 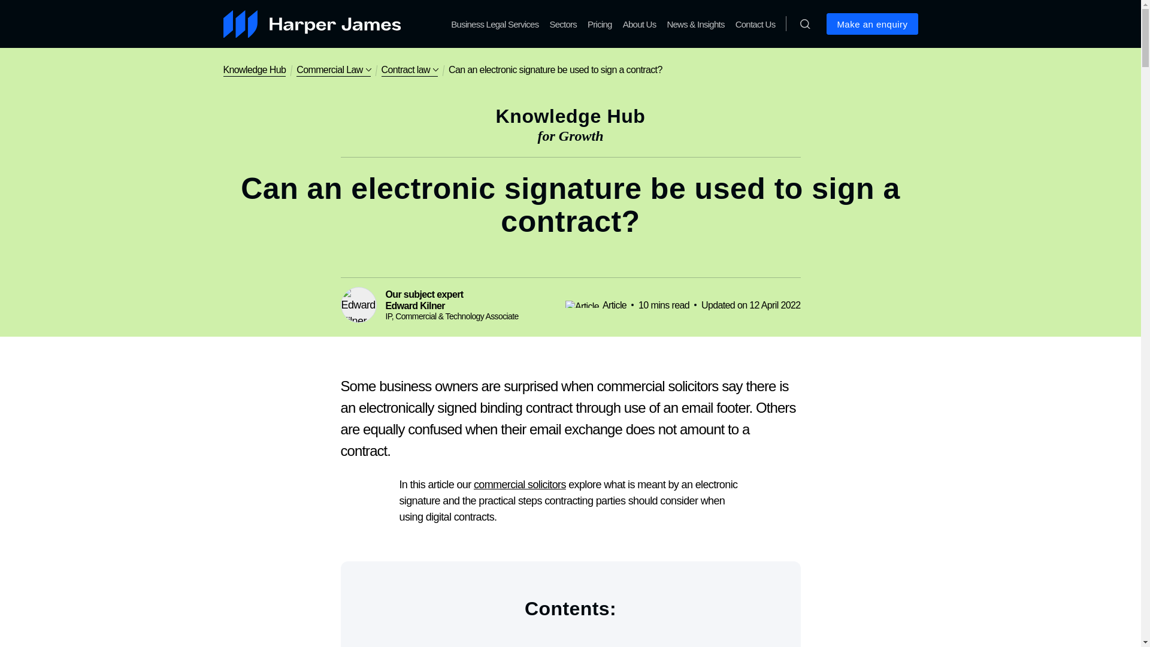 What do you see at coordinates (546, 250) in the screenshot?
I see `Share on Twitter` at bounding box center [546, 250].